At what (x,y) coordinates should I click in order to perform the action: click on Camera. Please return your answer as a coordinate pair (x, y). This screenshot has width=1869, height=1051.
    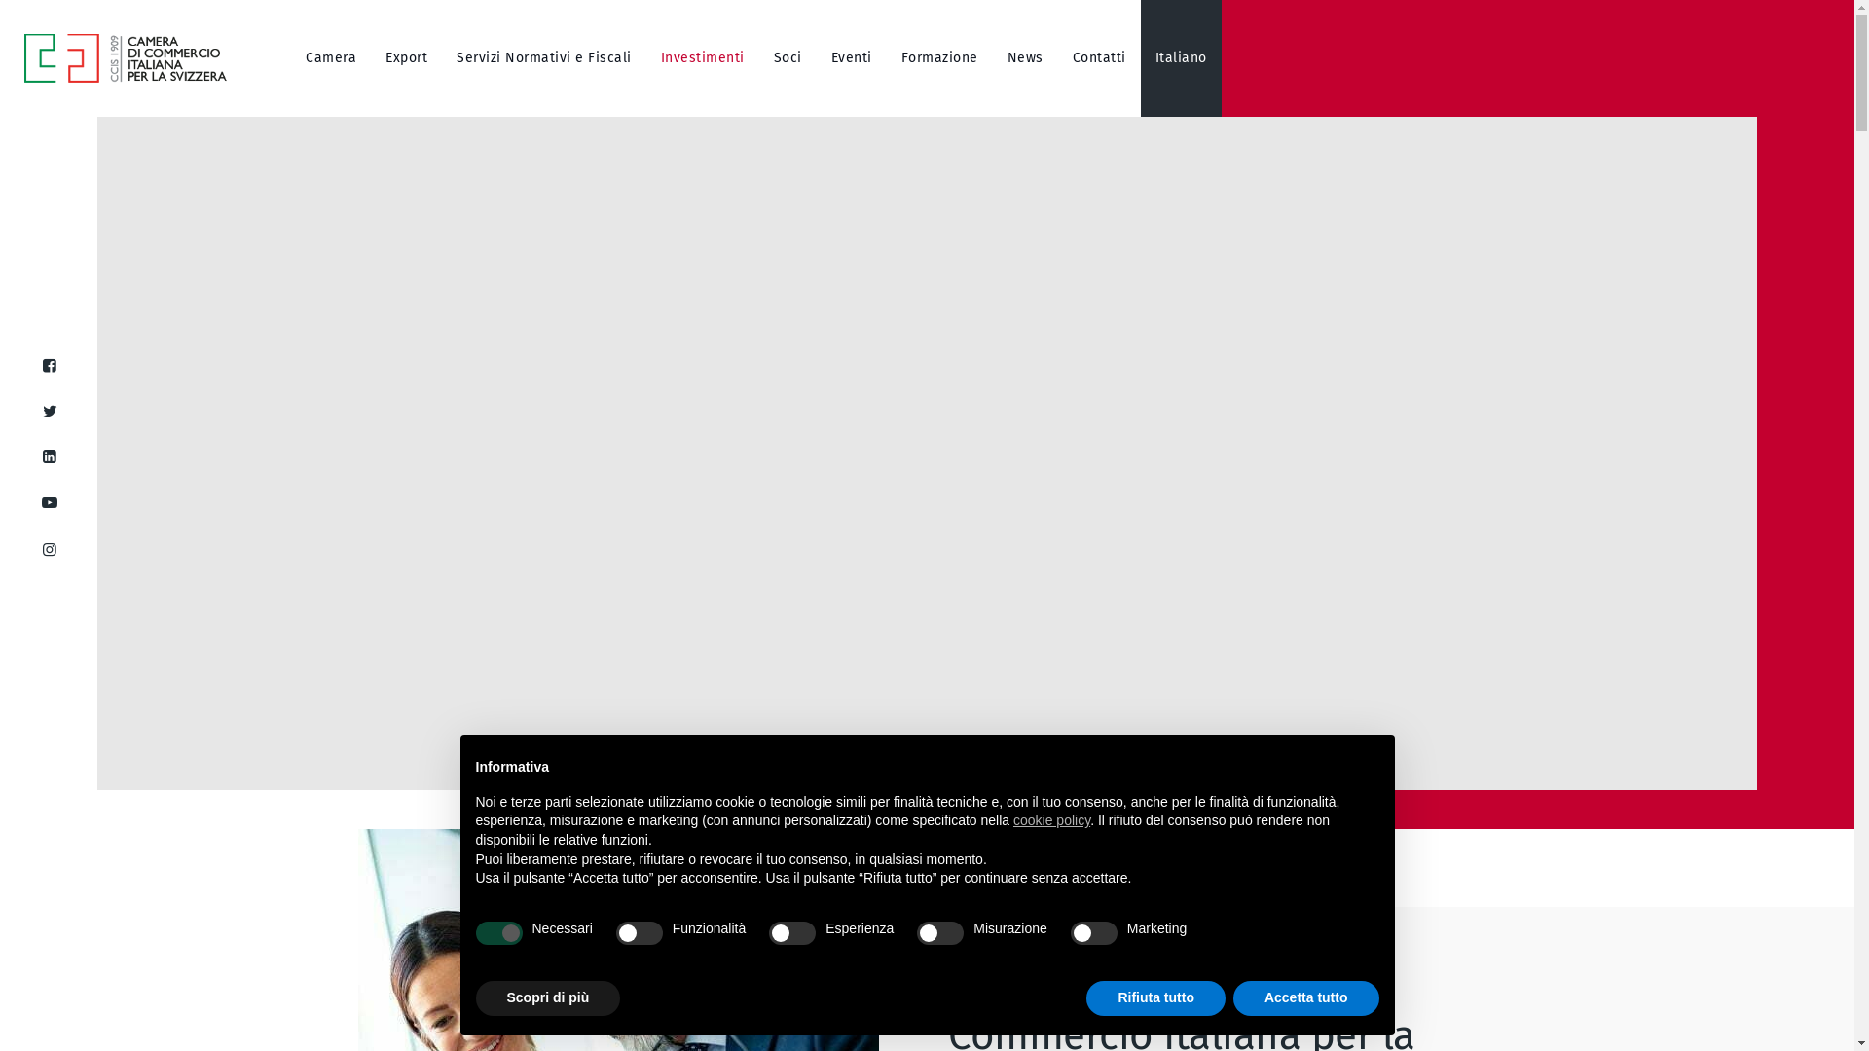
    Looking at the image, I should click on (331, 58).